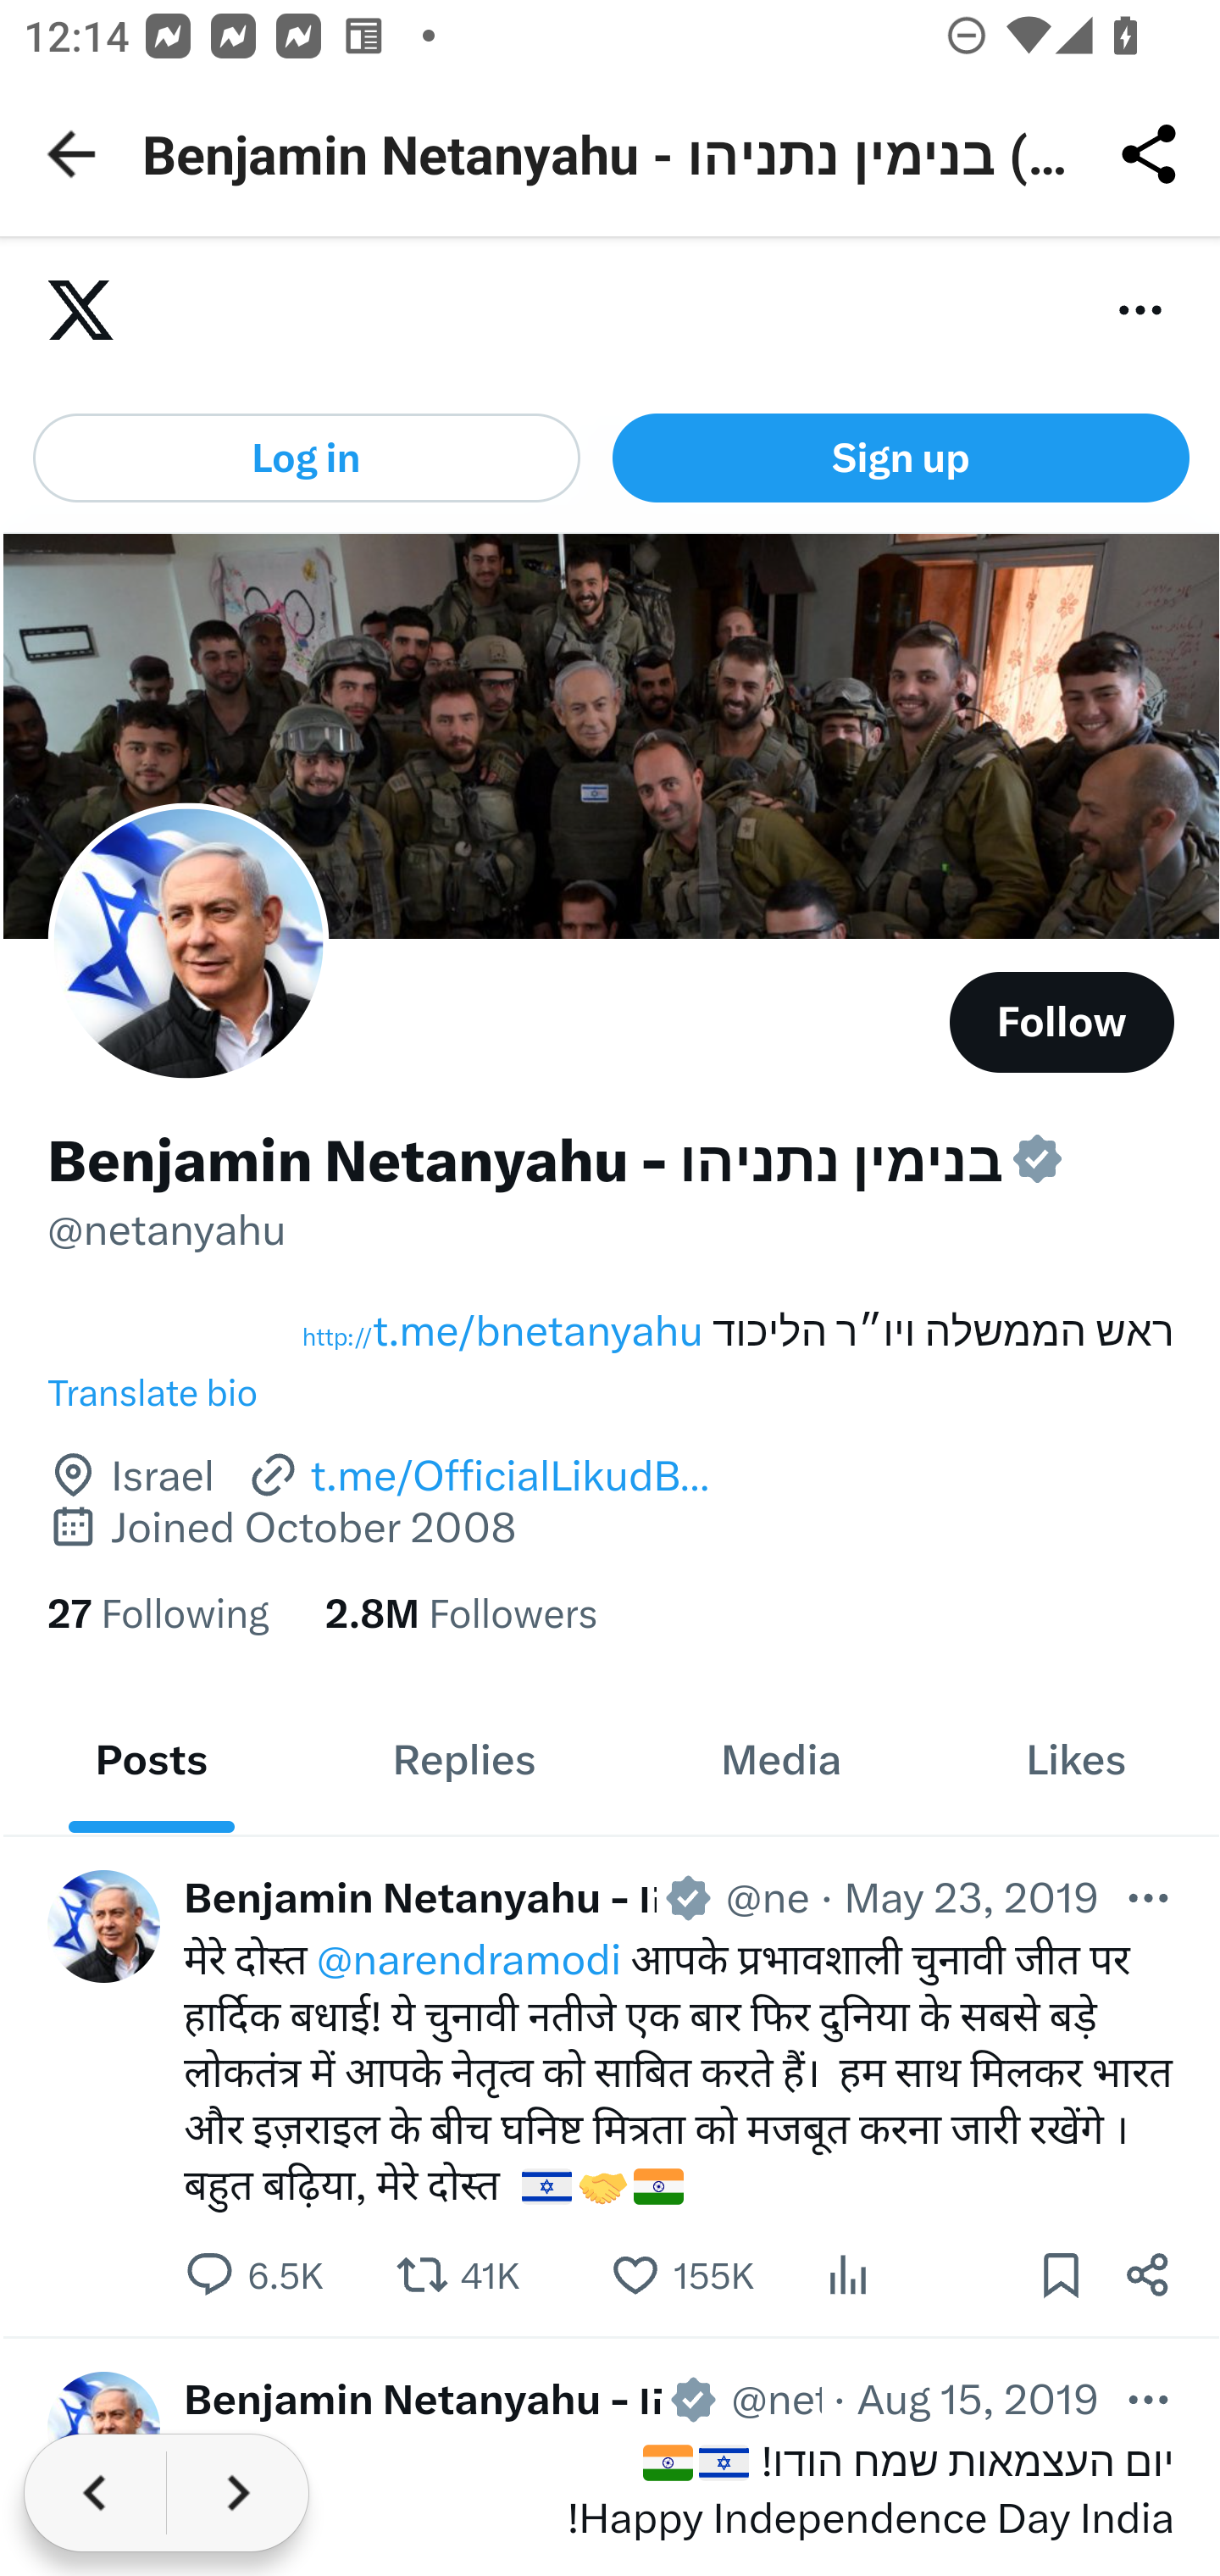 The width and height of the screenshot is (1220, 2576). What do you see at coordinates (461, 1613) in the screenshot?
I see `2.8M Followers 2.8M   Followers` at bounding box center [461, 1613].